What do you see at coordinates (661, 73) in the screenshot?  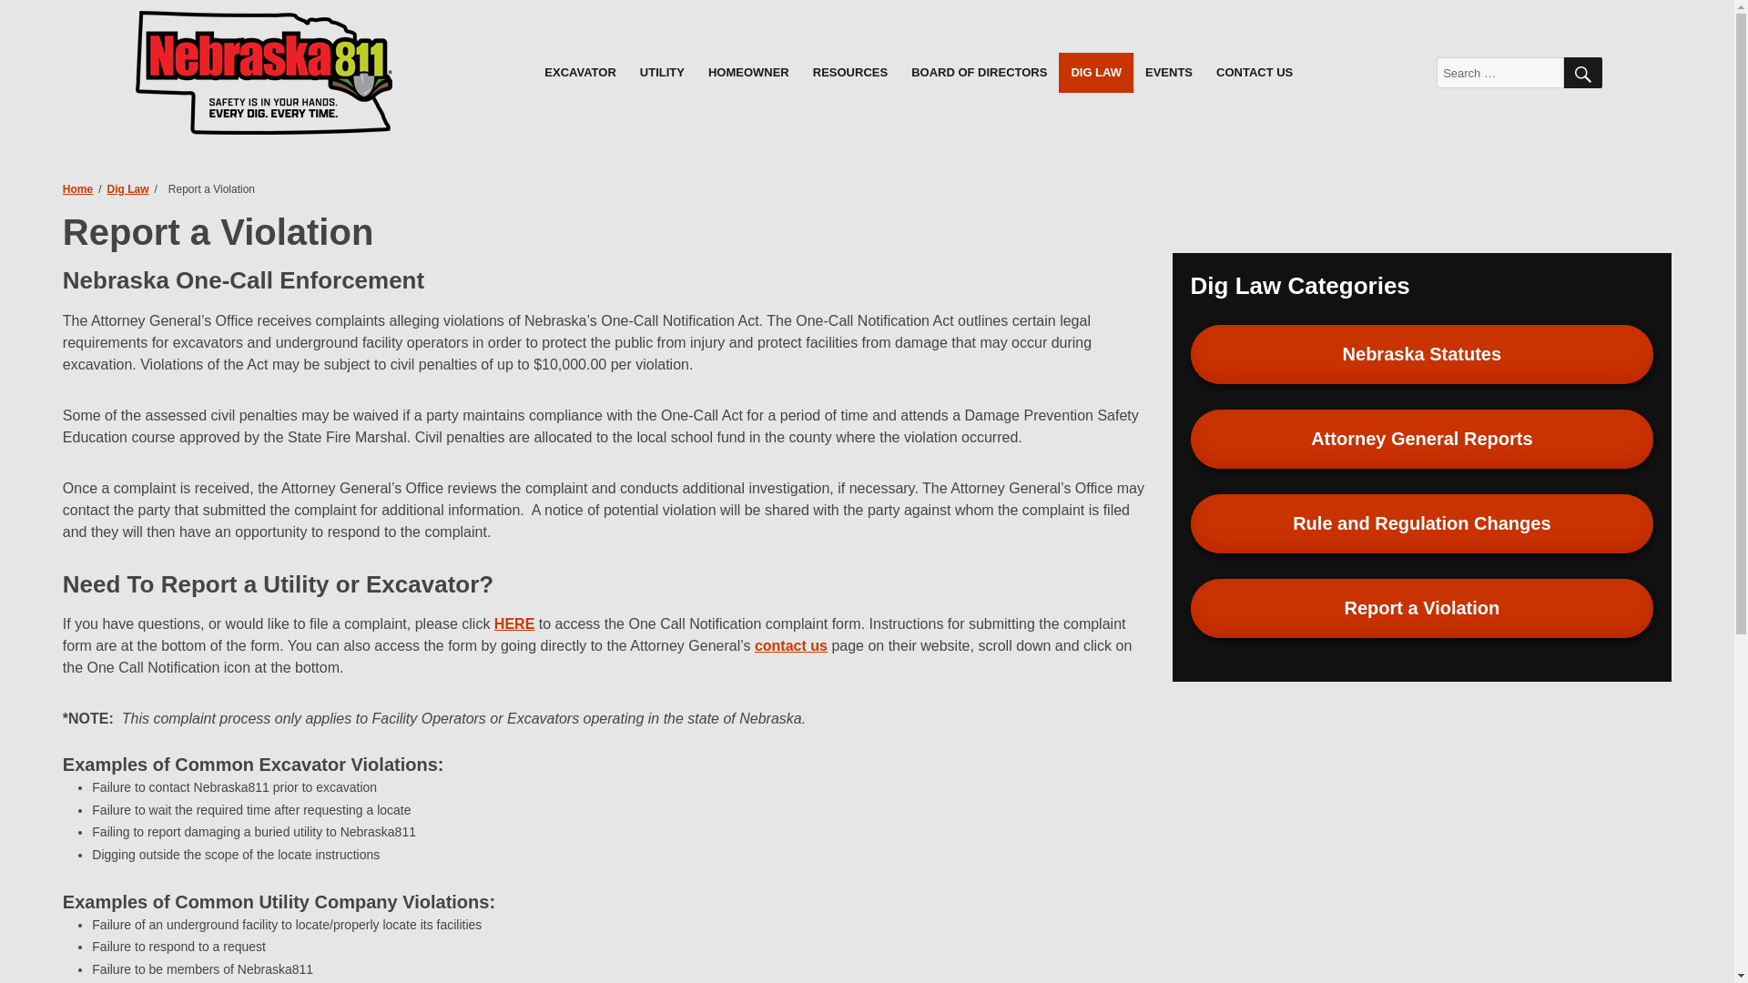 I see `UTILITY` at bounding box center [661, 73].